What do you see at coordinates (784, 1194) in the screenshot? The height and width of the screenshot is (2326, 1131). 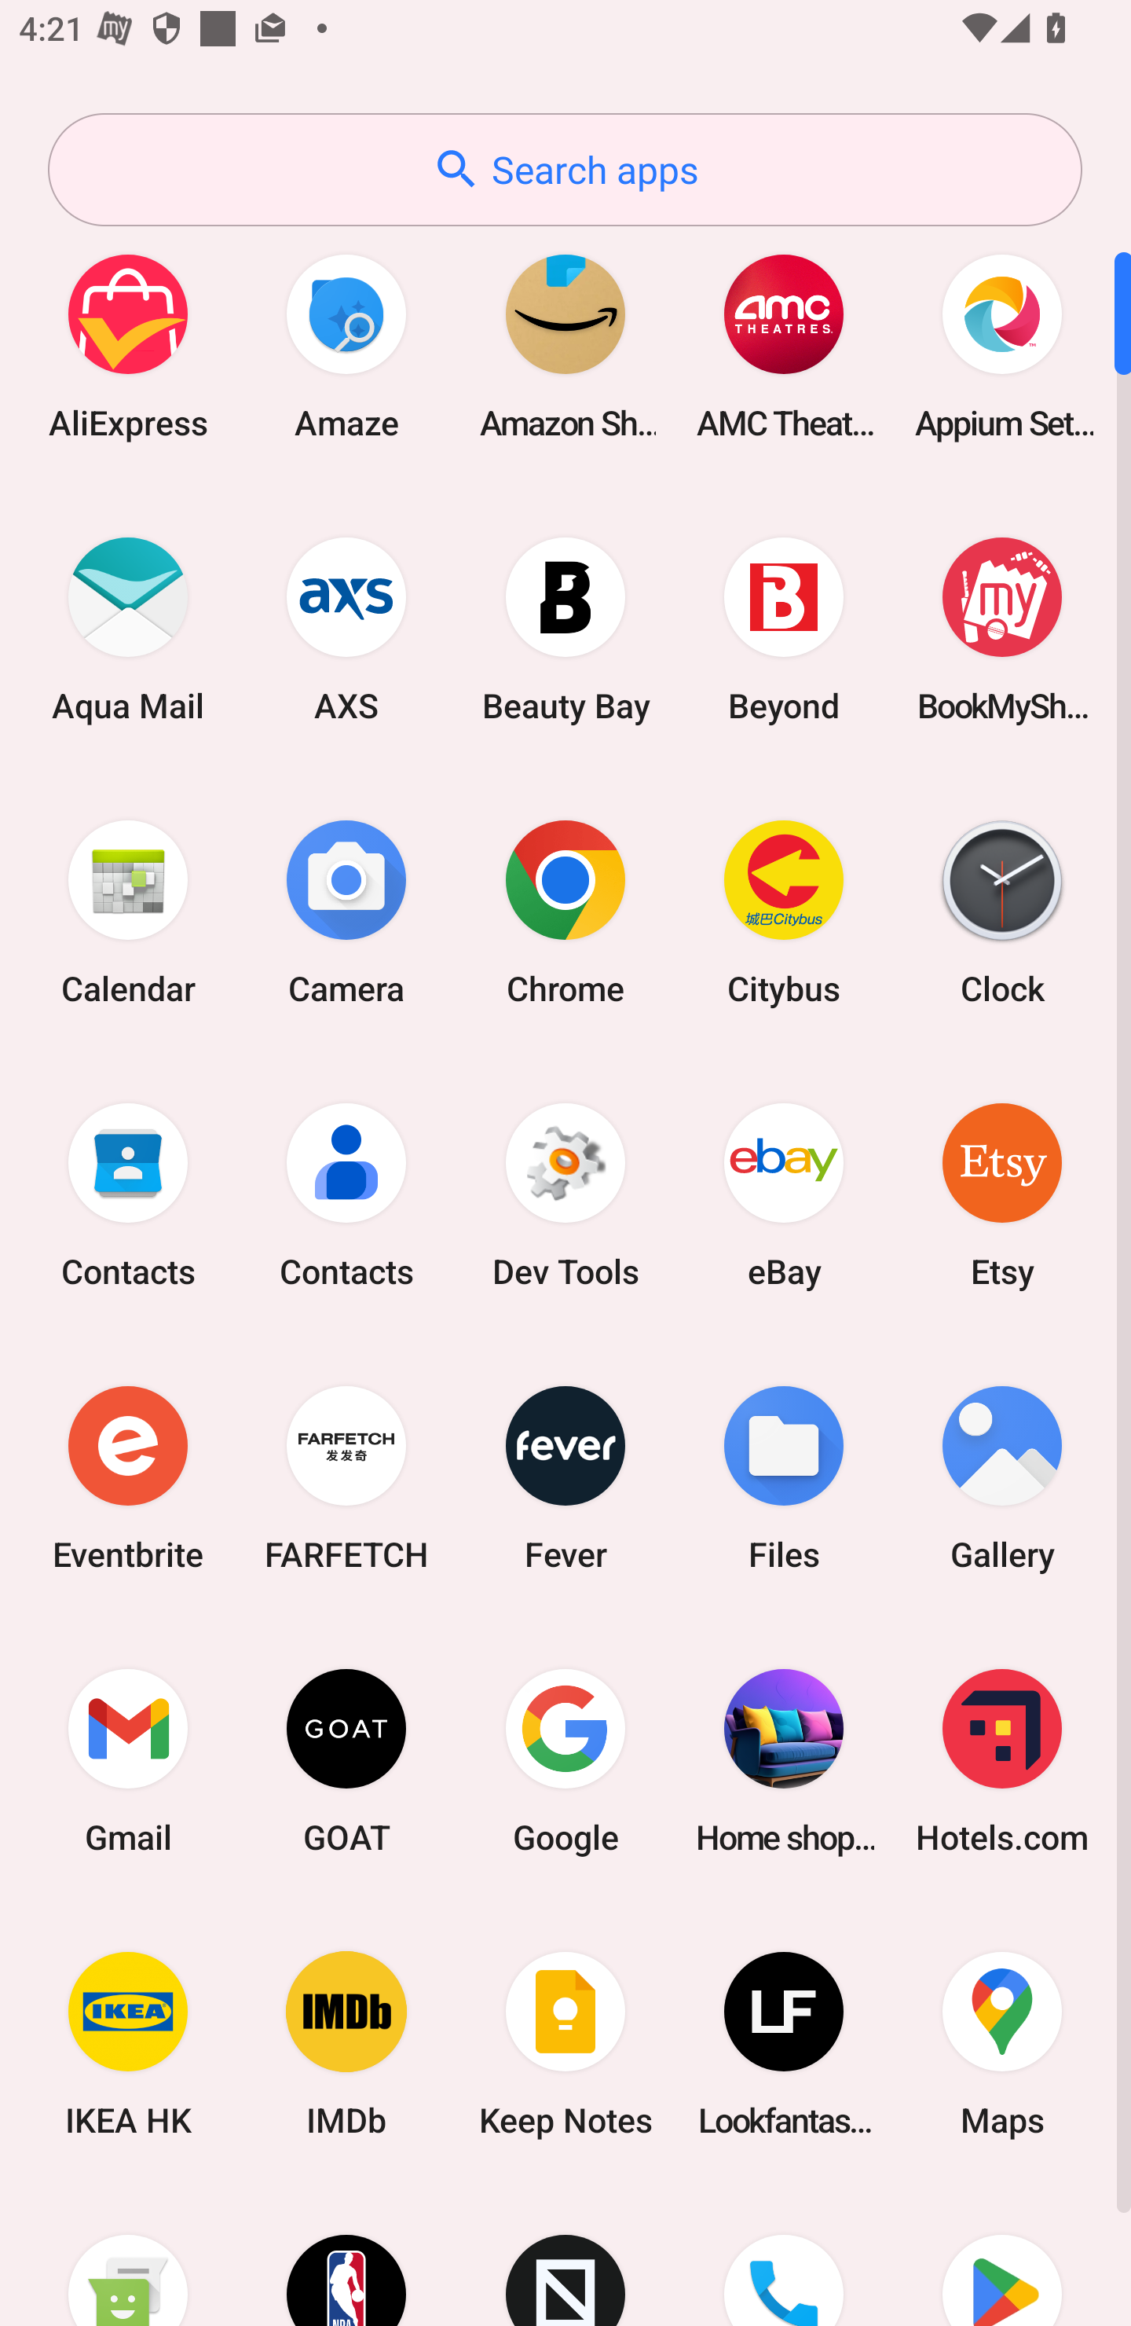 I see `eBay` at bounding box center [784, 1194].